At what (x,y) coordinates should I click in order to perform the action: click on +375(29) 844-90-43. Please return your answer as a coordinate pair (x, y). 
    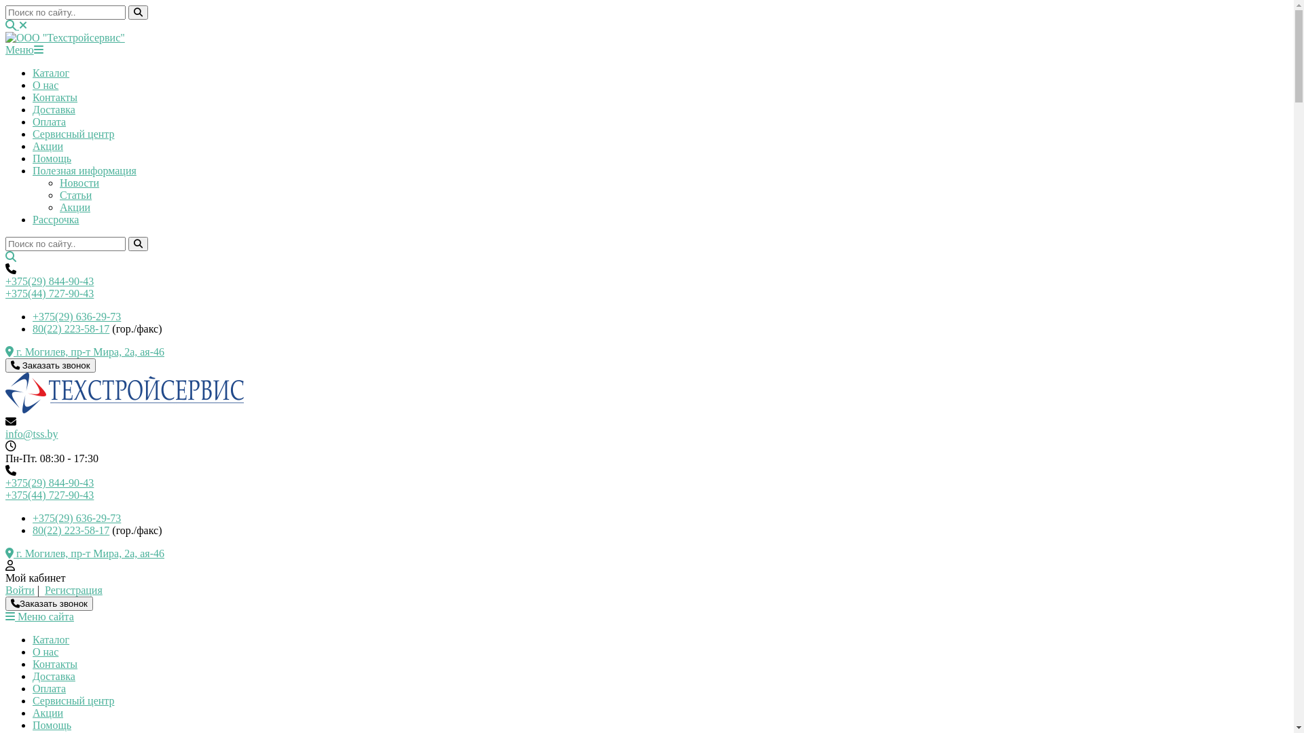
    Looking at the image, I should click on (50, 281).